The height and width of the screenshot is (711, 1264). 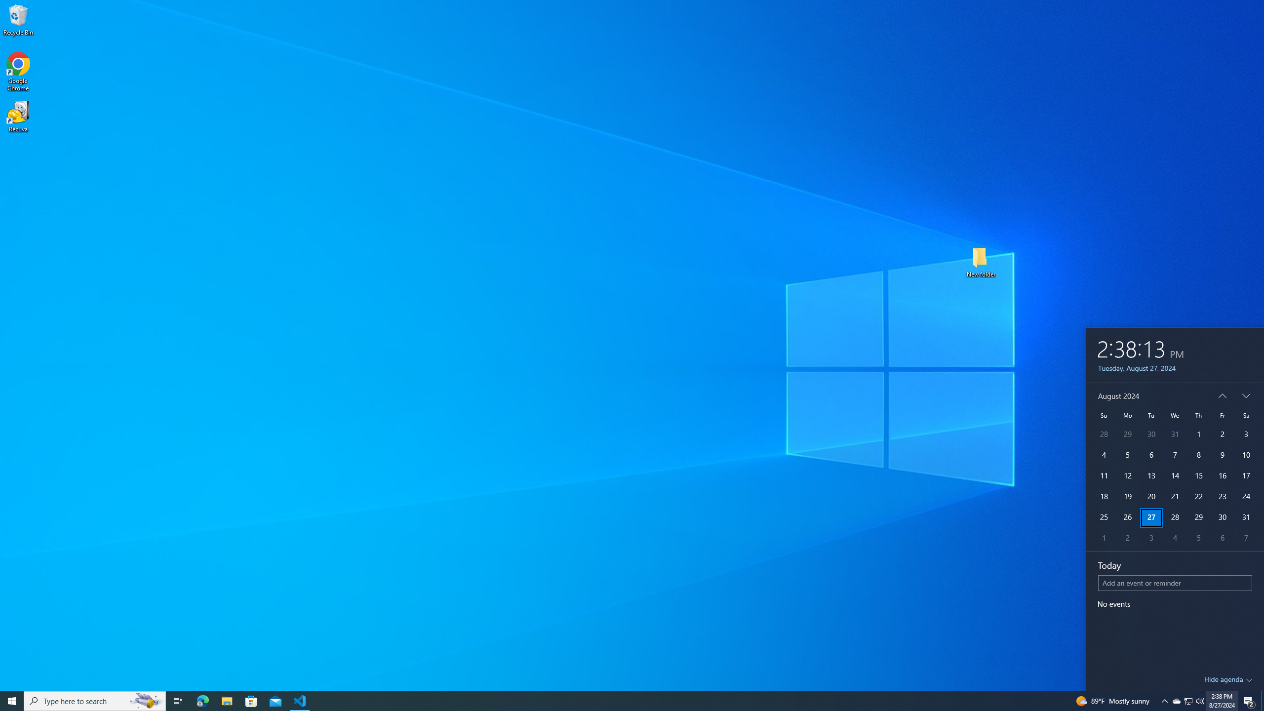 What do you see at coordinates (1103, 517) in the screenshot?
I see `25` at bounding box center [1103, 517].